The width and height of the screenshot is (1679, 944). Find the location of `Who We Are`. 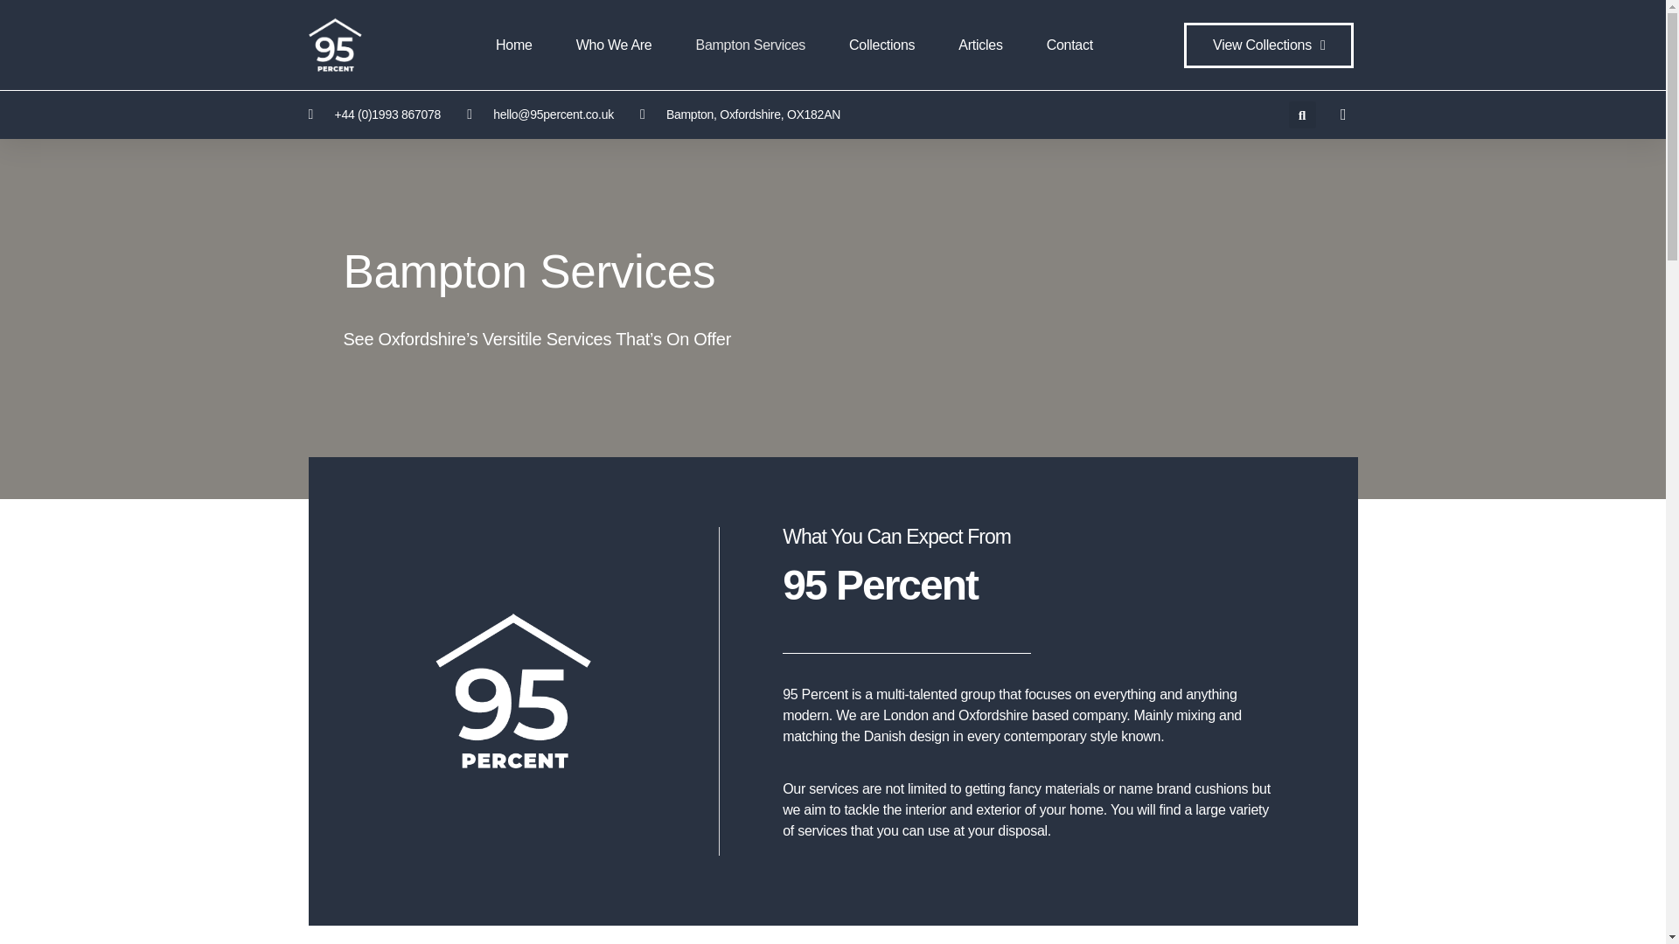

Who We Are is located at coordinates (614, 45).